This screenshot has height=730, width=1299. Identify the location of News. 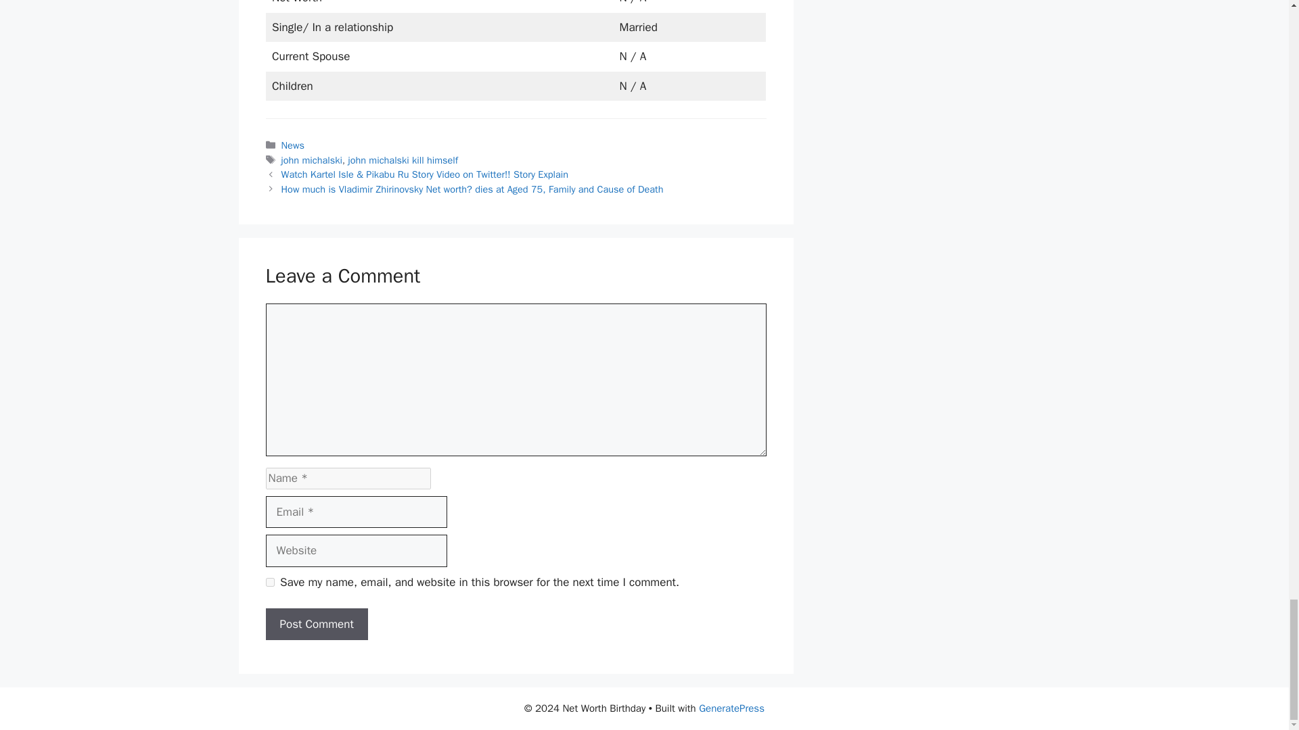
(292, 145).